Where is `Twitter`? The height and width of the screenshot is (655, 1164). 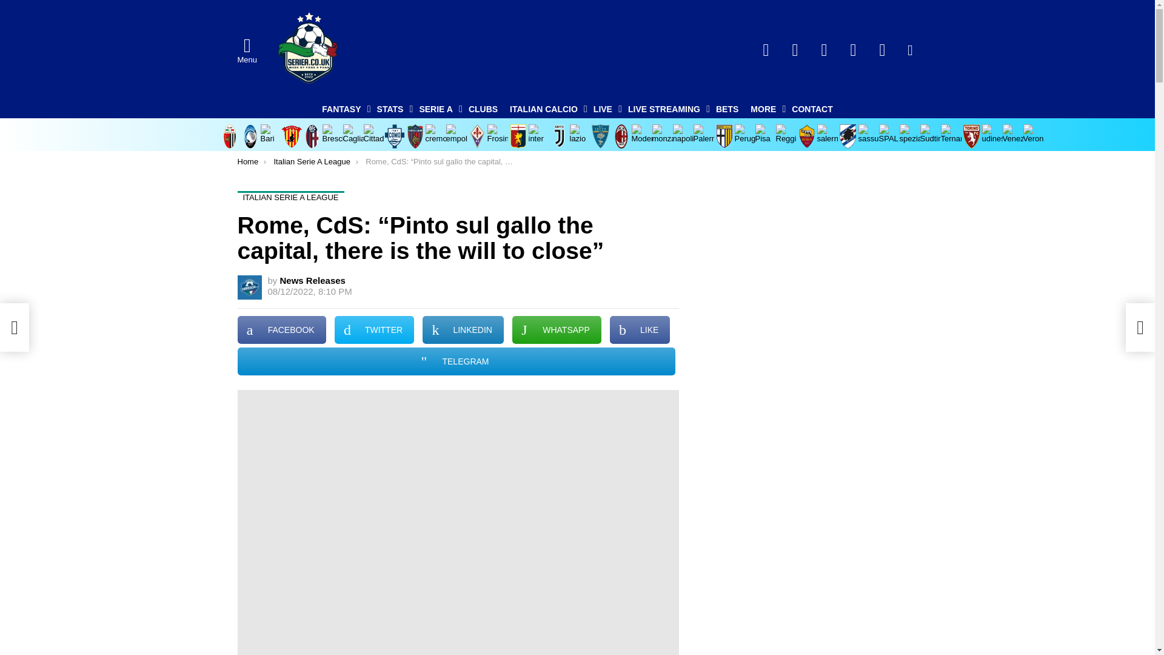
Twitter is located at coordinates (795, 50).